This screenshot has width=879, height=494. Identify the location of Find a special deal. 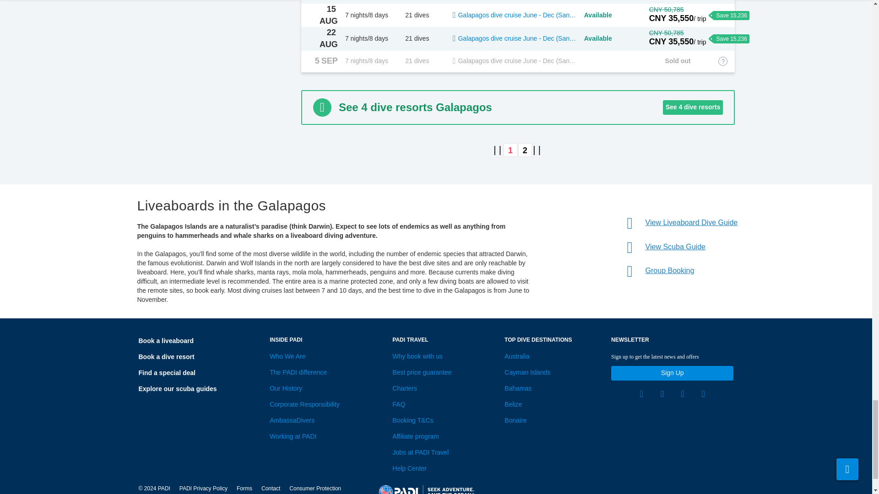
(167, 372).